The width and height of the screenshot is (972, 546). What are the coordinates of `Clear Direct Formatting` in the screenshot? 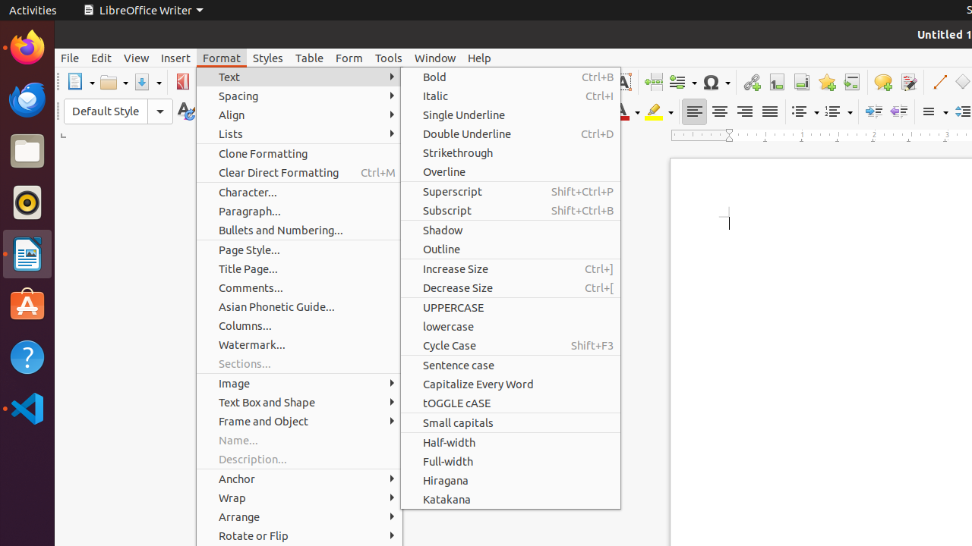 It's located at (299, 173).